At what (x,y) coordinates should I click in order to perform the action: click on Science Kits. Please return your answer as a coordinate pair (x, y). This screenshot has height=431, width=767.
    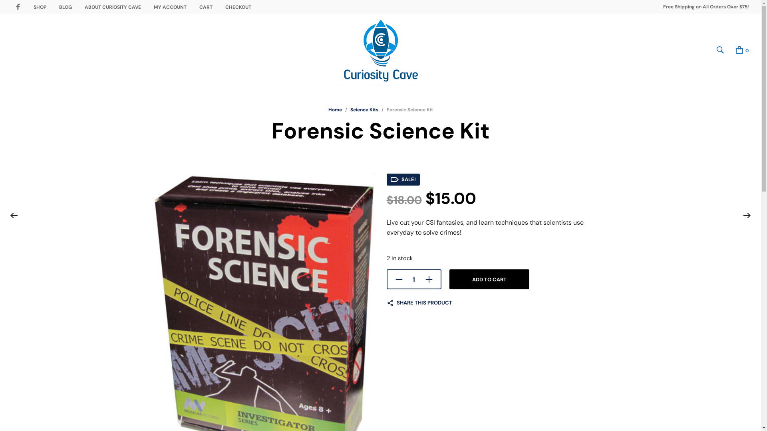
    Looking at the image, I should click on (364, 110).